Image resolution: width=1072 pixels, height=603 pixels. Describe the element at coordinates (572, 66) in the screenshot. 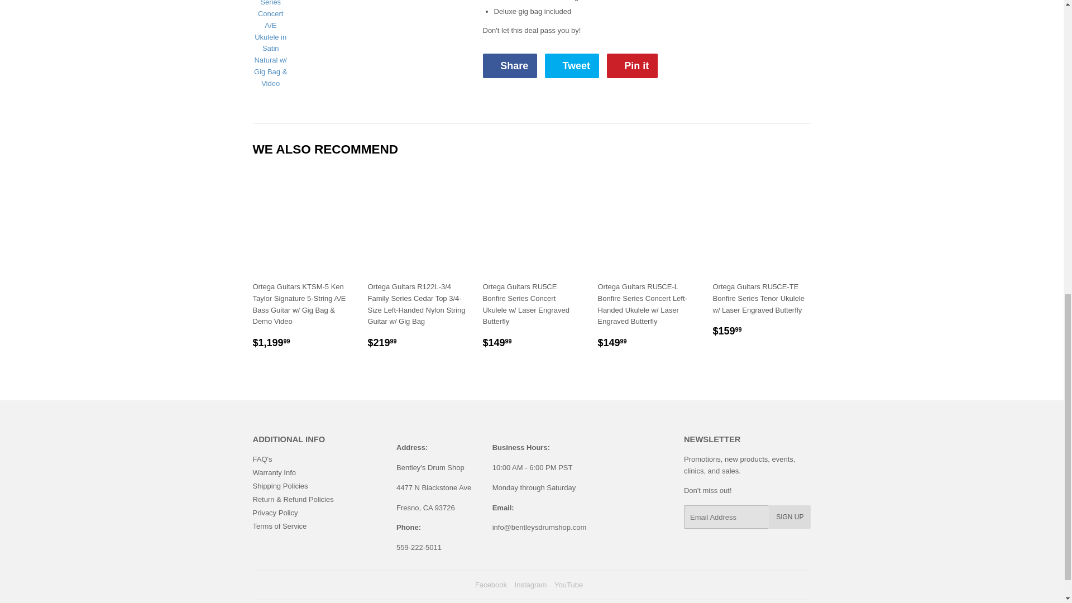

I see `Tweet on Twitter` at that location.